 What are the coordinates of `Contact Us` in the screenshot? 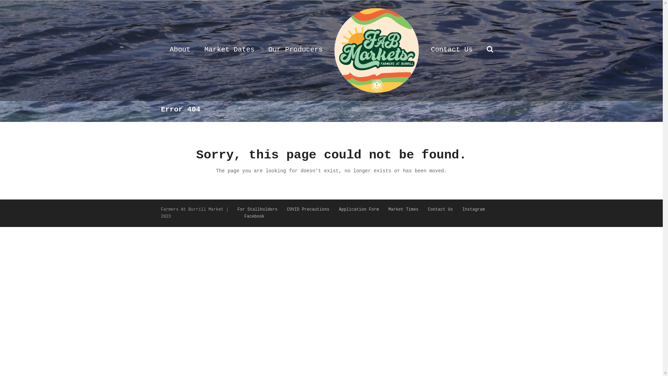 It's located at (440, 210).